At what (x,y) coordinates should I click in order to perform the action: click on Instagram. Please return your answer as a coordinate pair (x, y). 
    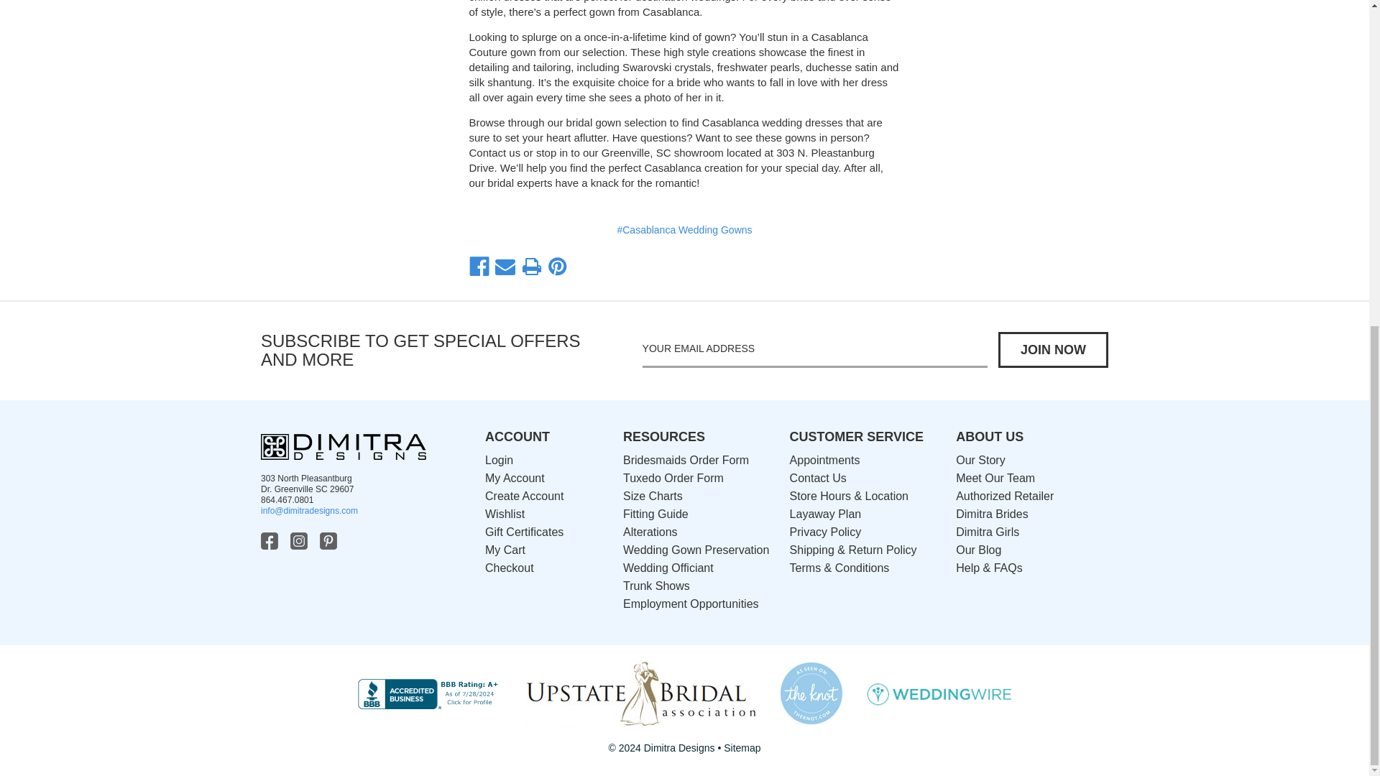
    Looking at the image, I should click on (300, 540).